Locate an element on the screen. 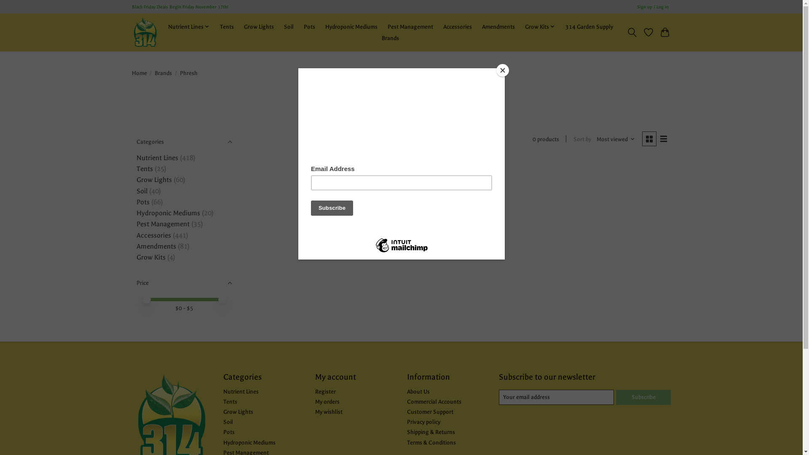  Pots is located at coordinates (309, 27).